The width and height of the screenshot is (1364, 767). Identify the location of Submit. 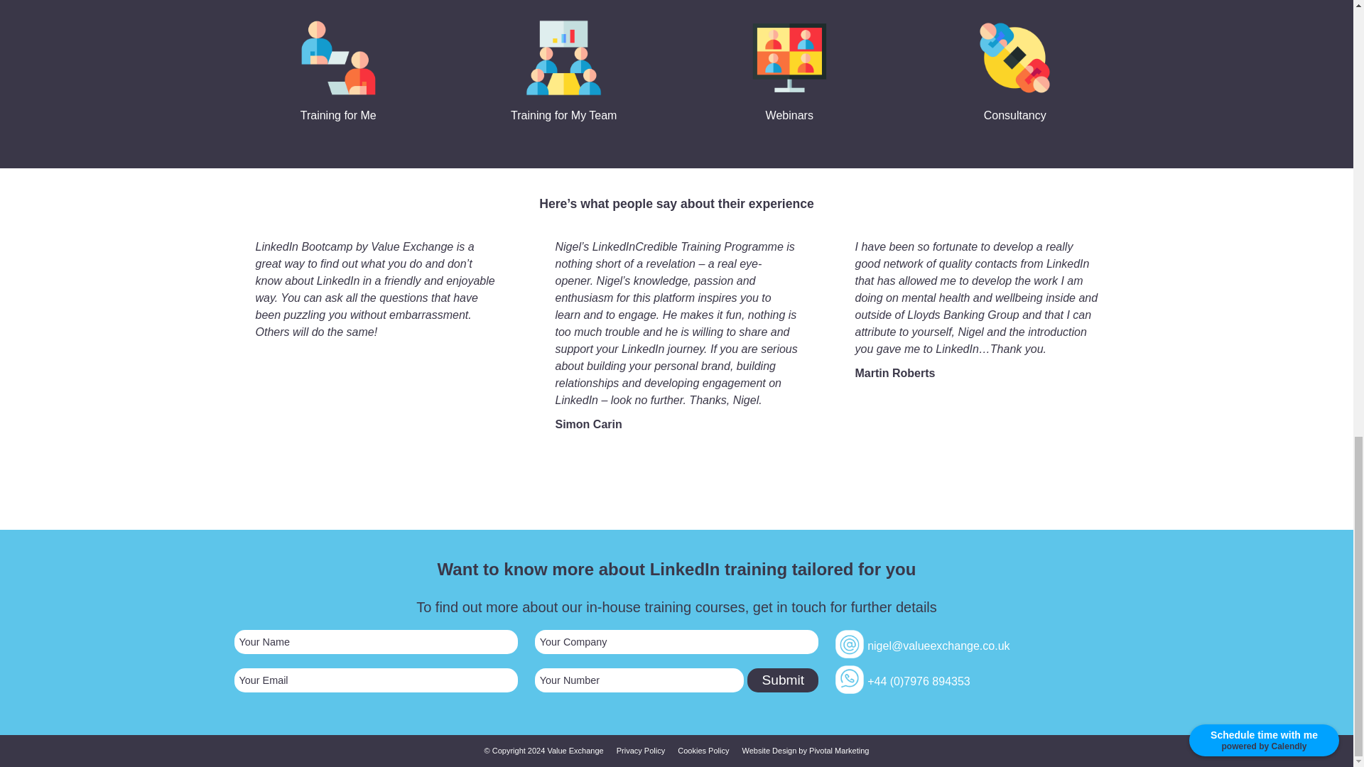
(783, 680).